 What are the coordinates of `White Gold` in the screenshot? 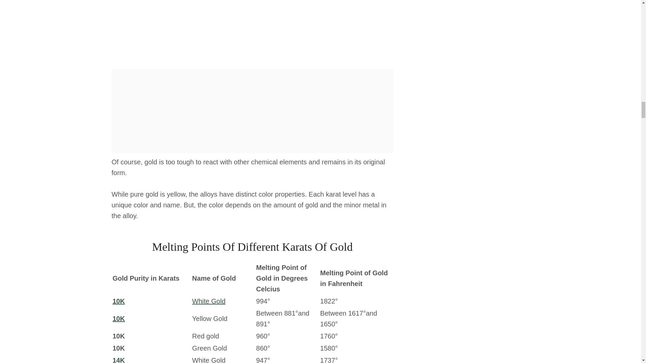 It's located at (209, 301).